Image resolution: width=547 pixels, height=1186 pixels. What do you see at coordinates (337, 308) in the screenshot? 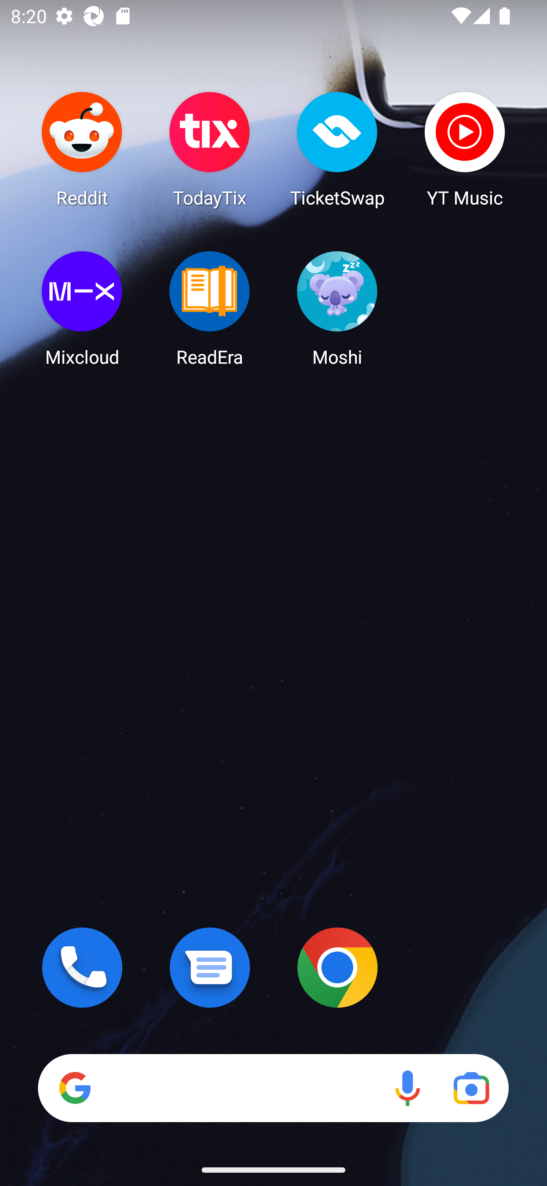
I see `Moshi` at bounding box center [337, 308].